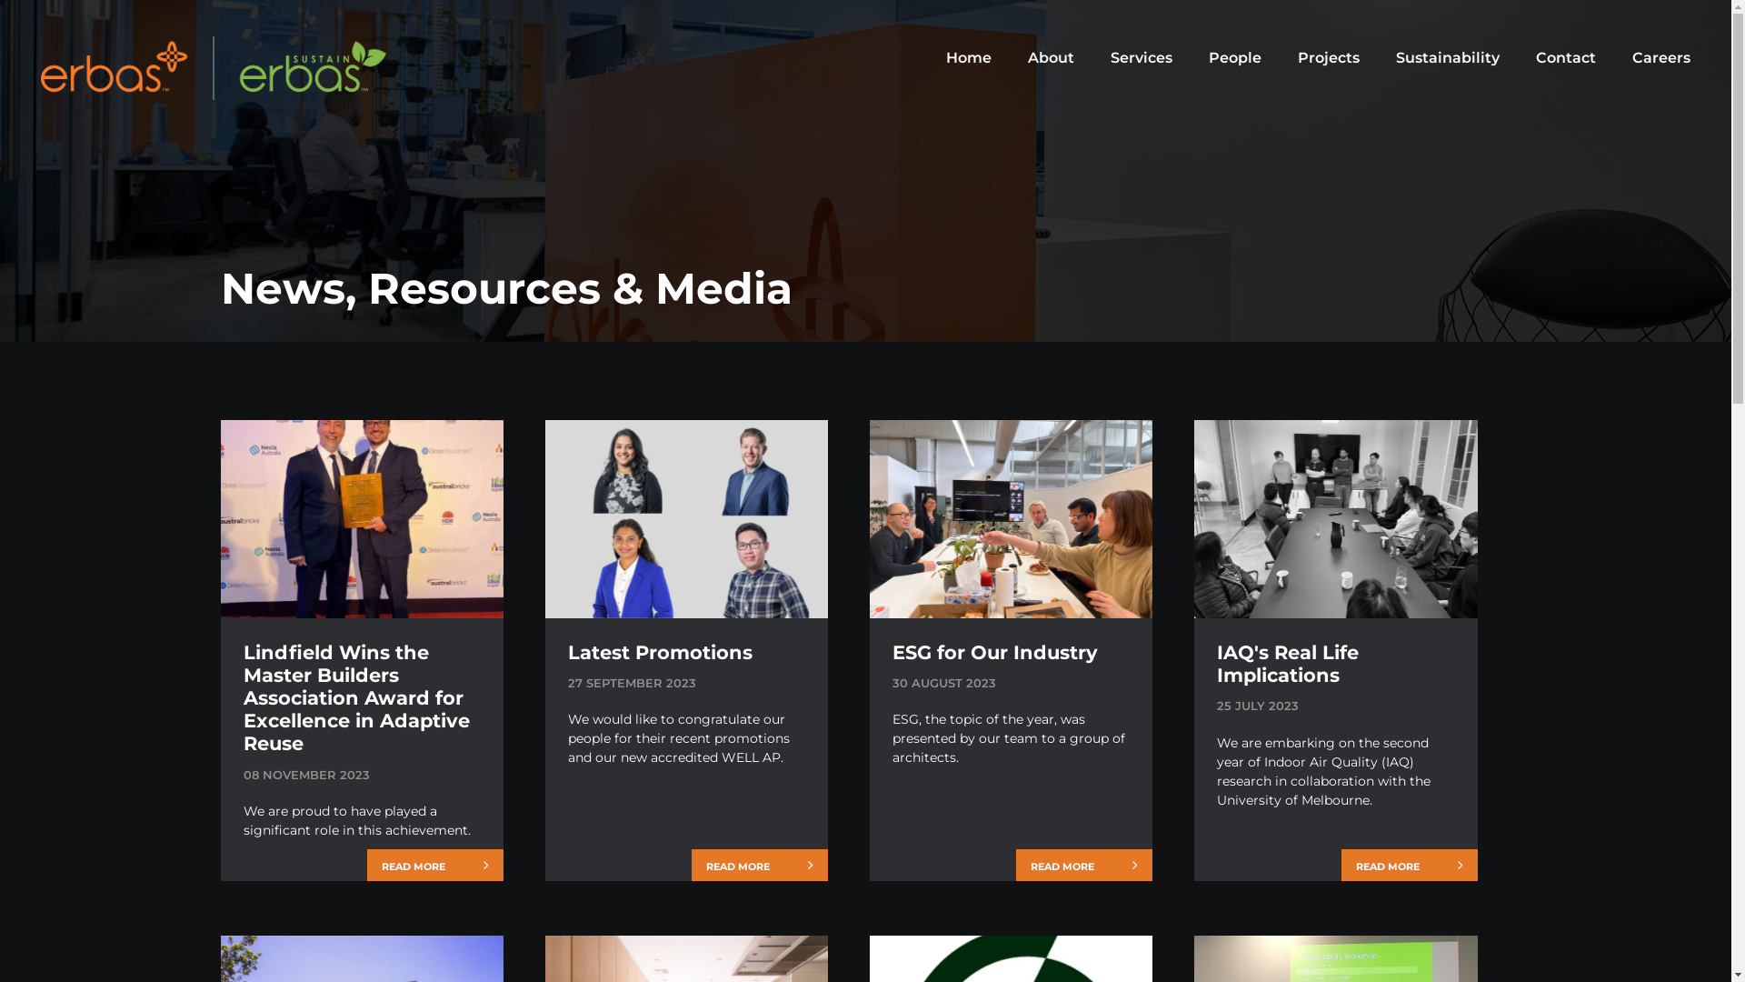 Image resolution: width=1745 pixels, height=982 pixels. What do you see at coordinates (1661, 58) in the screenshot?
I see `Careers` at bounding box center [1661, 58].